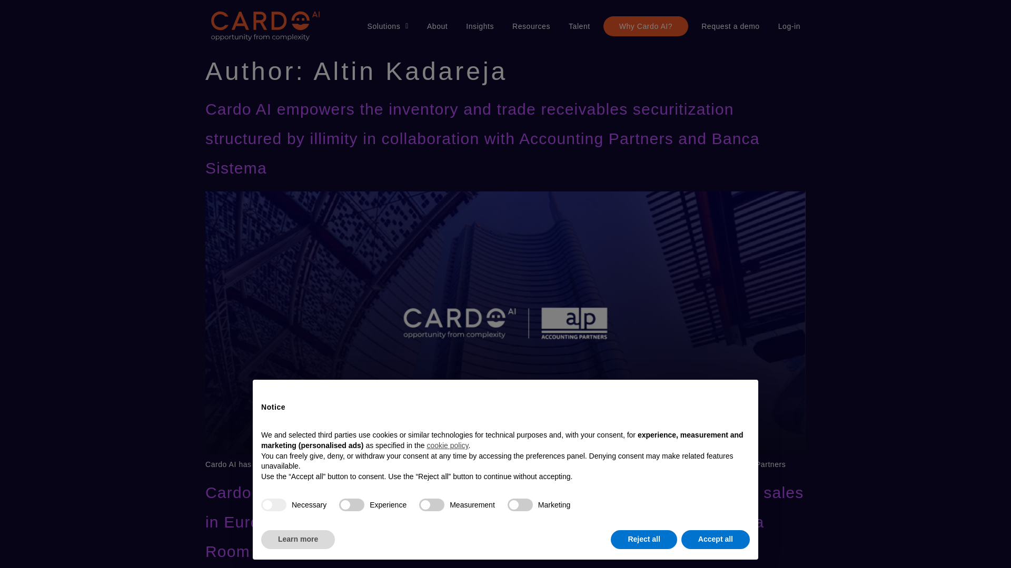 This screenshot has height=568, width=1011. Describe the element at coordinates (428, 26) in the screenshot. I see `About` at that location.